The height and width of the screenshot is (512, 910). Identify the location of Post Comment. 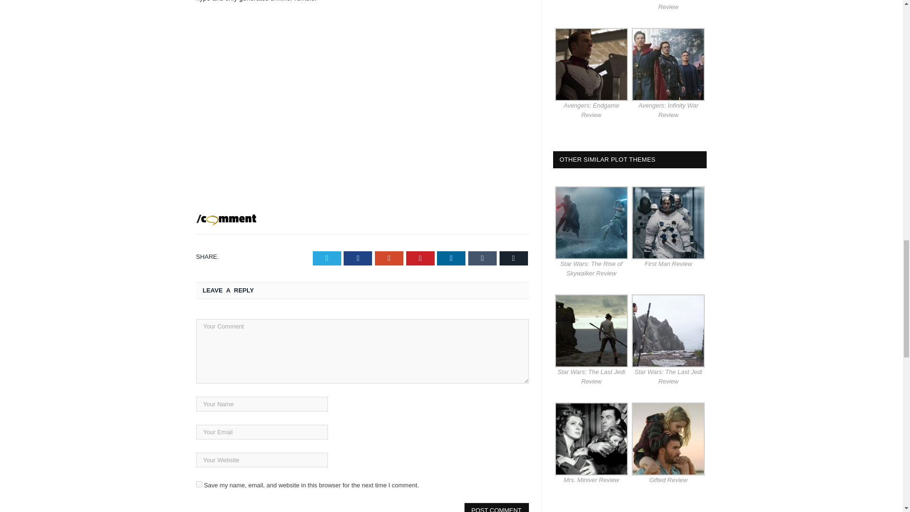
(496, 507).